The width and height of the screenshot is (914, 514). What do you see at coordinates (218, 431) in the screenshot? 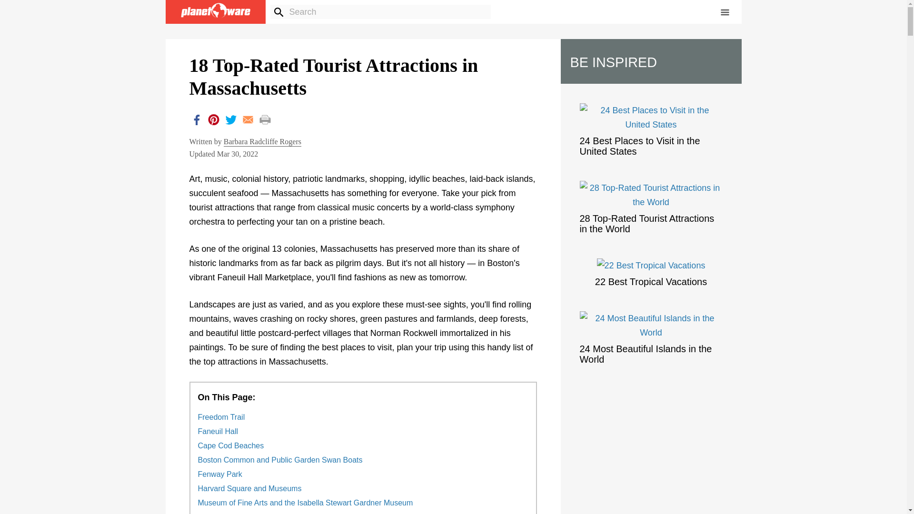
I see `Faneuil Hall` at bounding box center [218, 431].